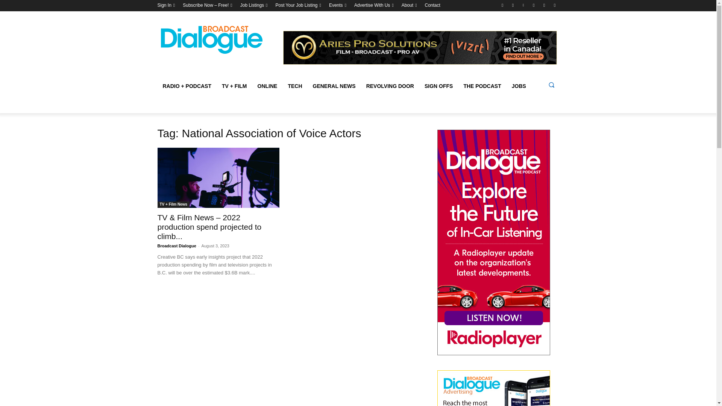  Describe the element at coordinates (502, 5) in the screenshot. I see `Twitter` at that location.